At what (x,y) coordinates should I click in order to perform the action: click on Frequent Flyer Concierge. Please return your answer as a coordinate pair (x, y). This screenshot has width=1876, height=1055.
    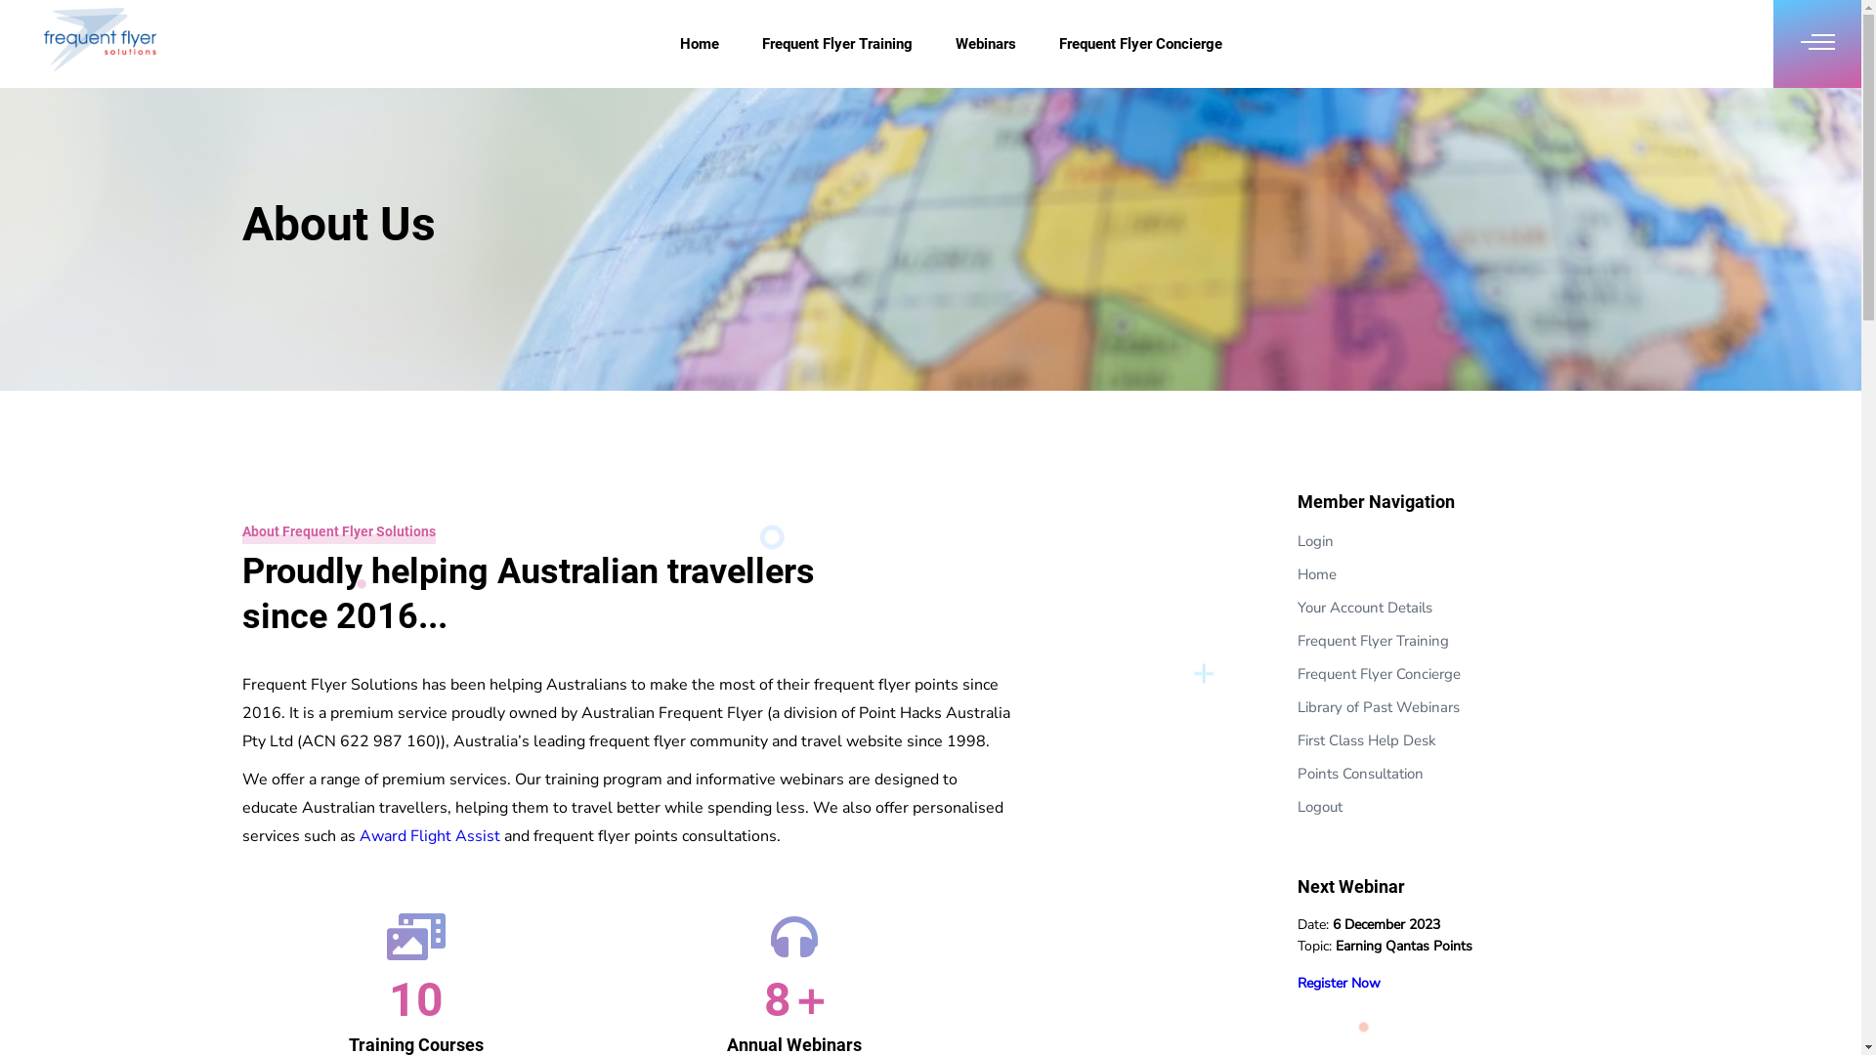
    Looking at the image, I should click on (1141, 44).